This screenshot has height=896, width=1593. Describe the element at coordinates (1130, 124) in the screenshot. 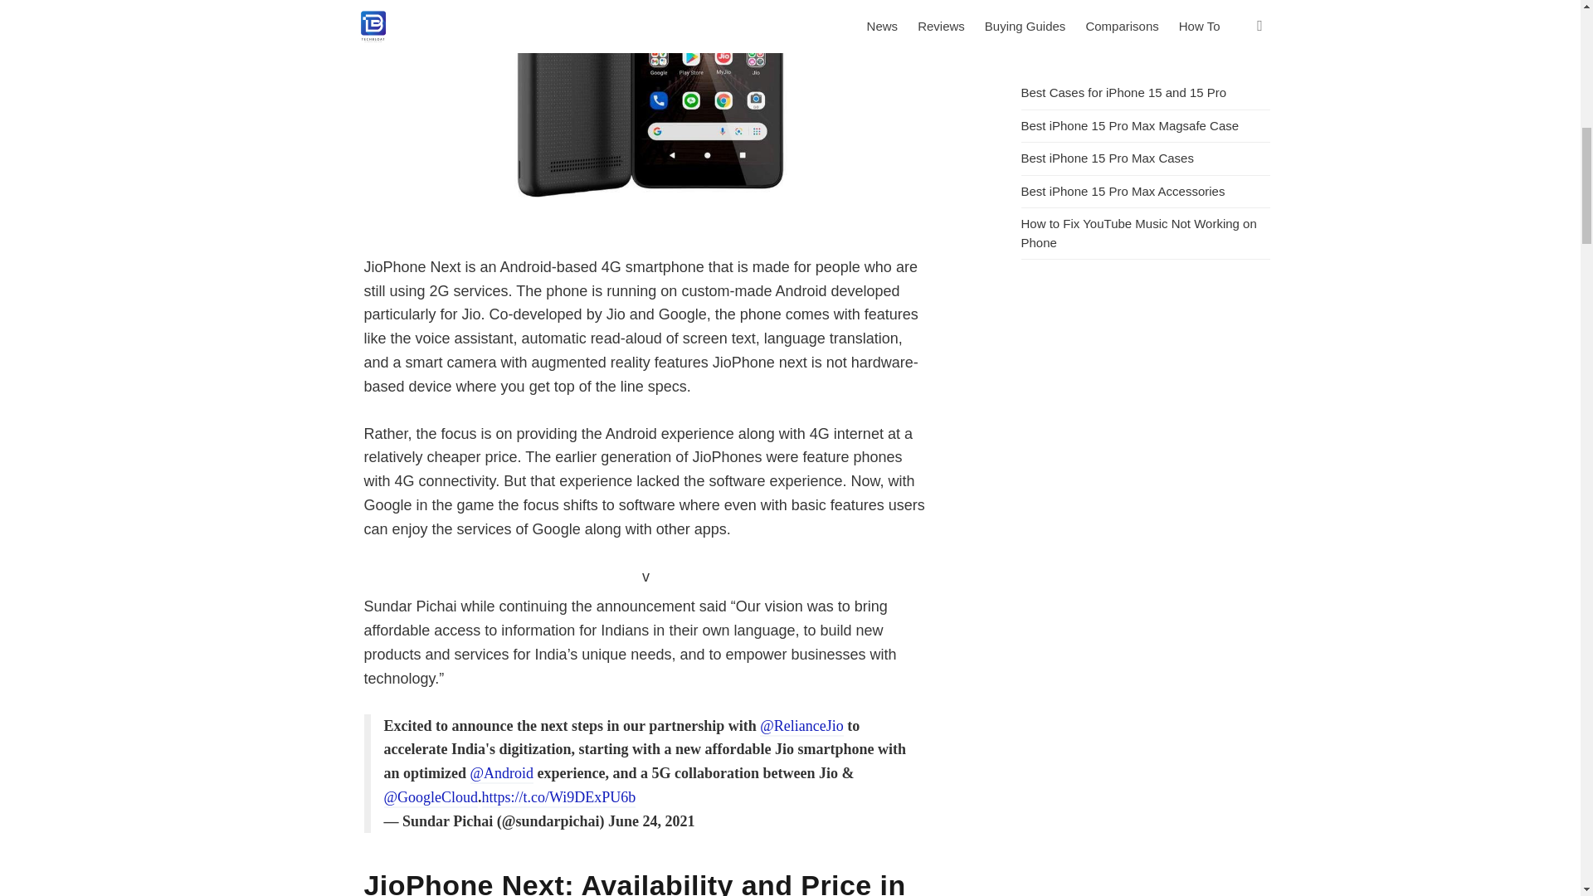

I see `Best iPhone 15 Pro Max Magsafe Case` at that location.